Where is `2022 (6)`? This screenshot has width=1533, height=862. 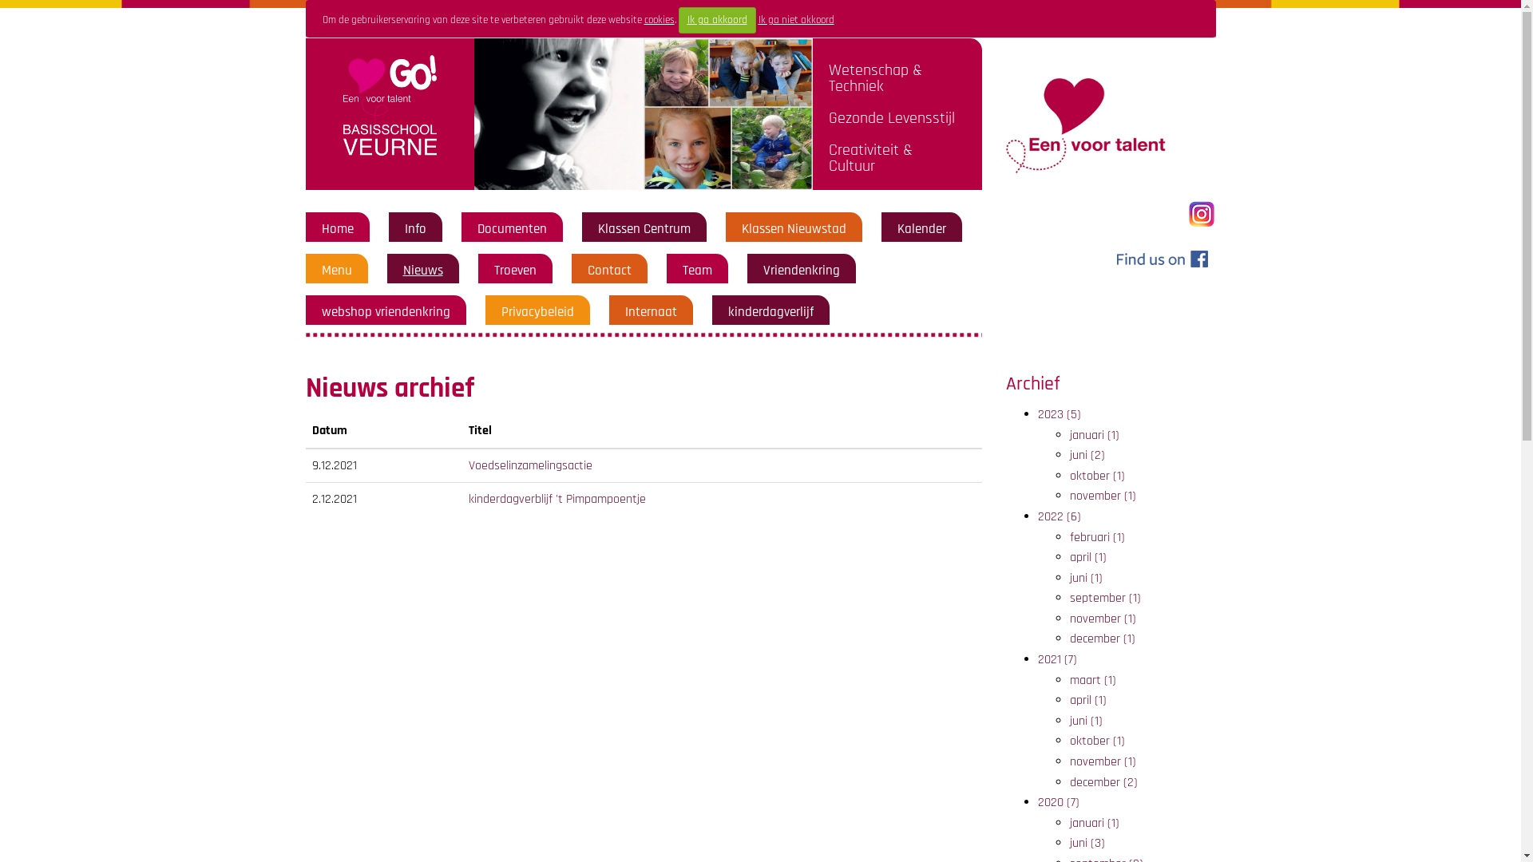
2022 (6) is located at coordinates (1060, 517).